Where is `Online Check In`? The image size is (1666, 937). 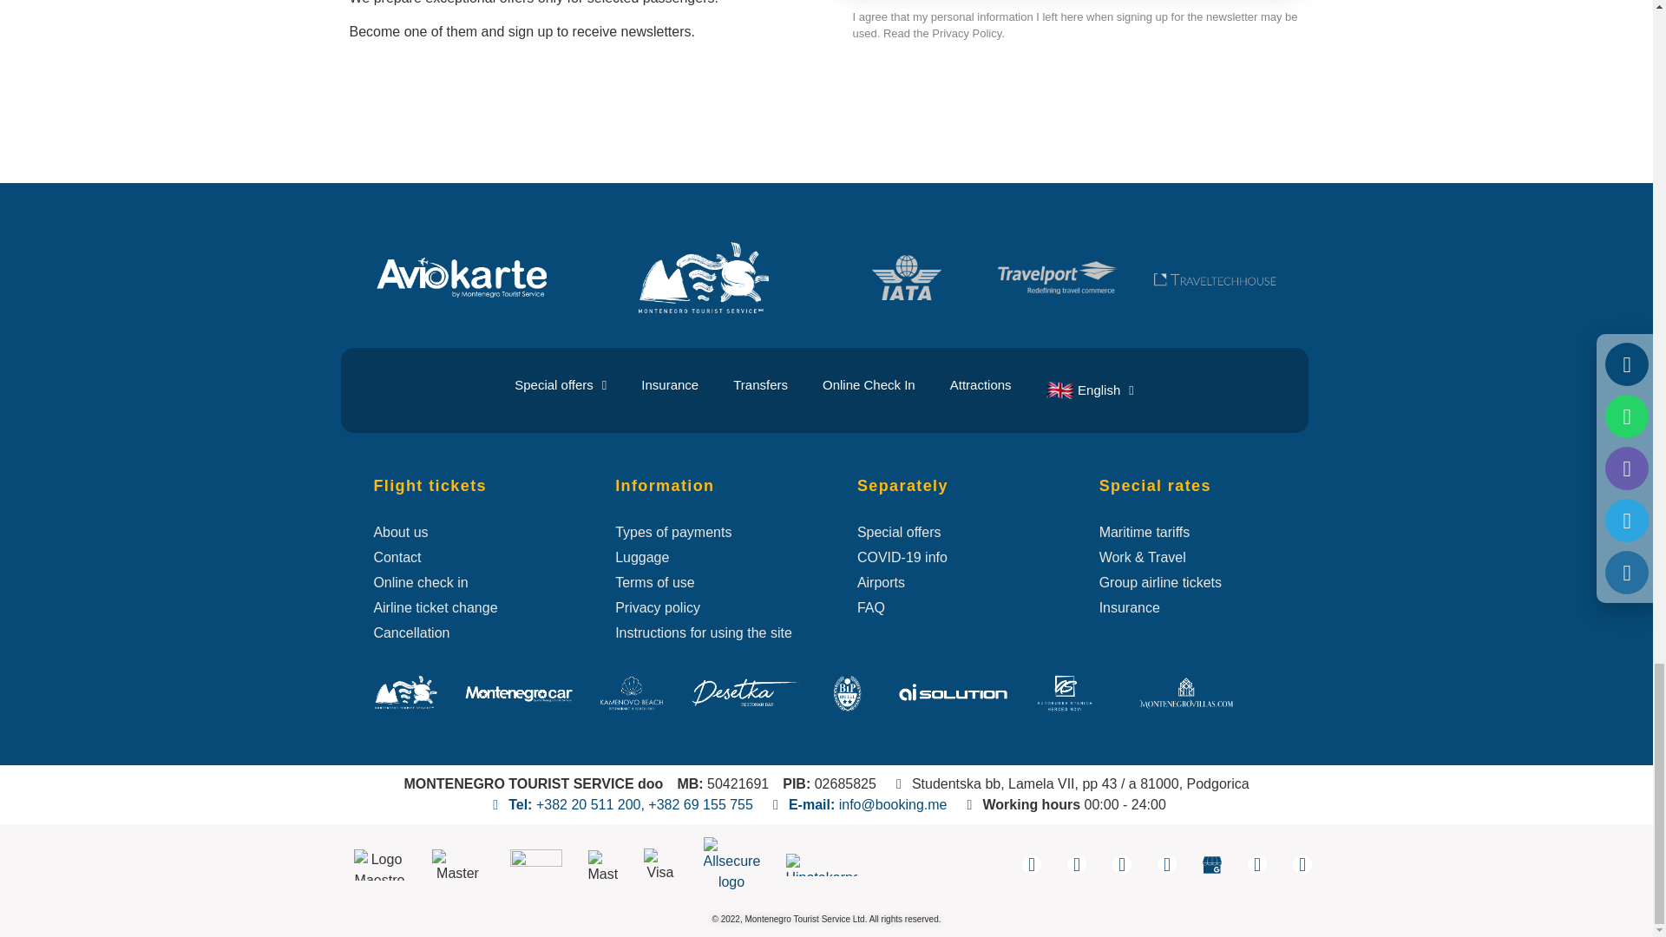
Online Check In is located at coordinates (869, 385).